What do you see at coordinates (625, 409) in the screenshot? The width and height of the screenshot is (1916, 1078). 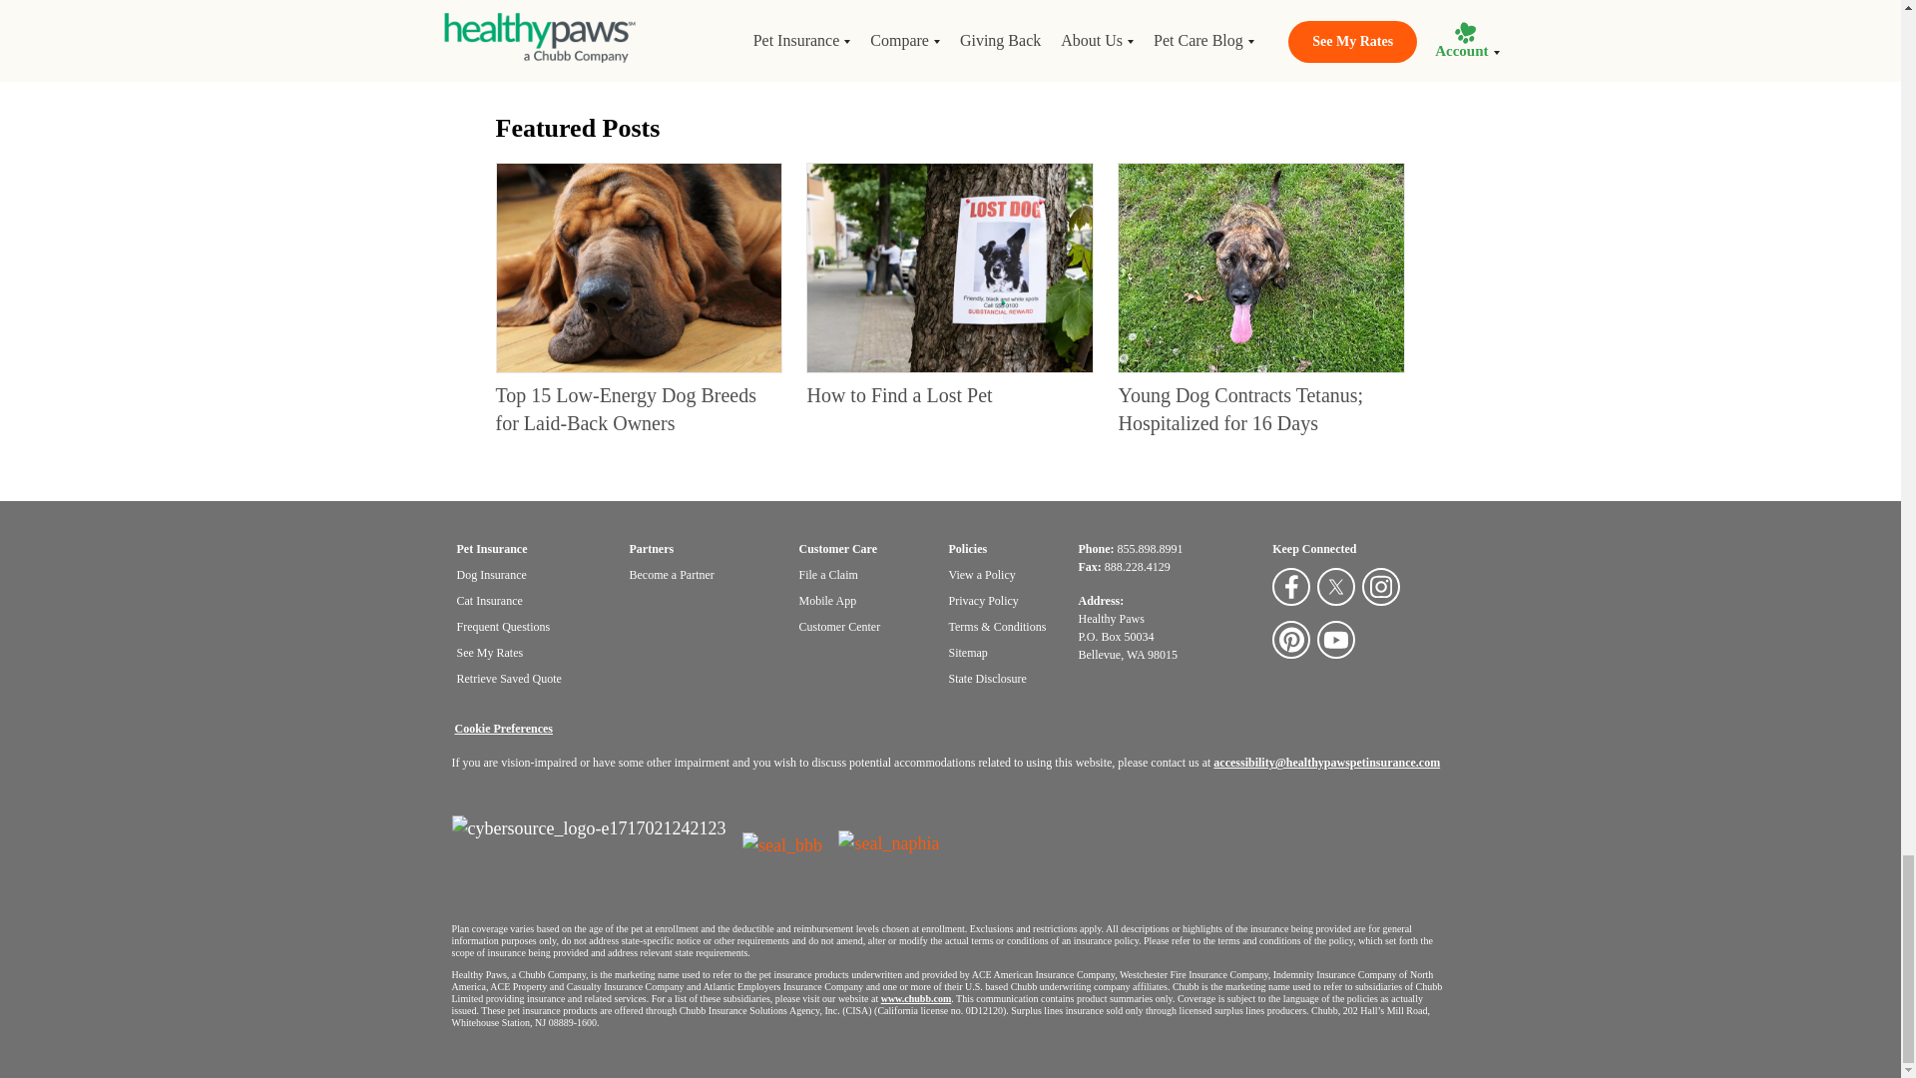 I see `Top 15 Low-Energy Dog Breeds for Laid-Back Owners` at bounding box center [625, 409].